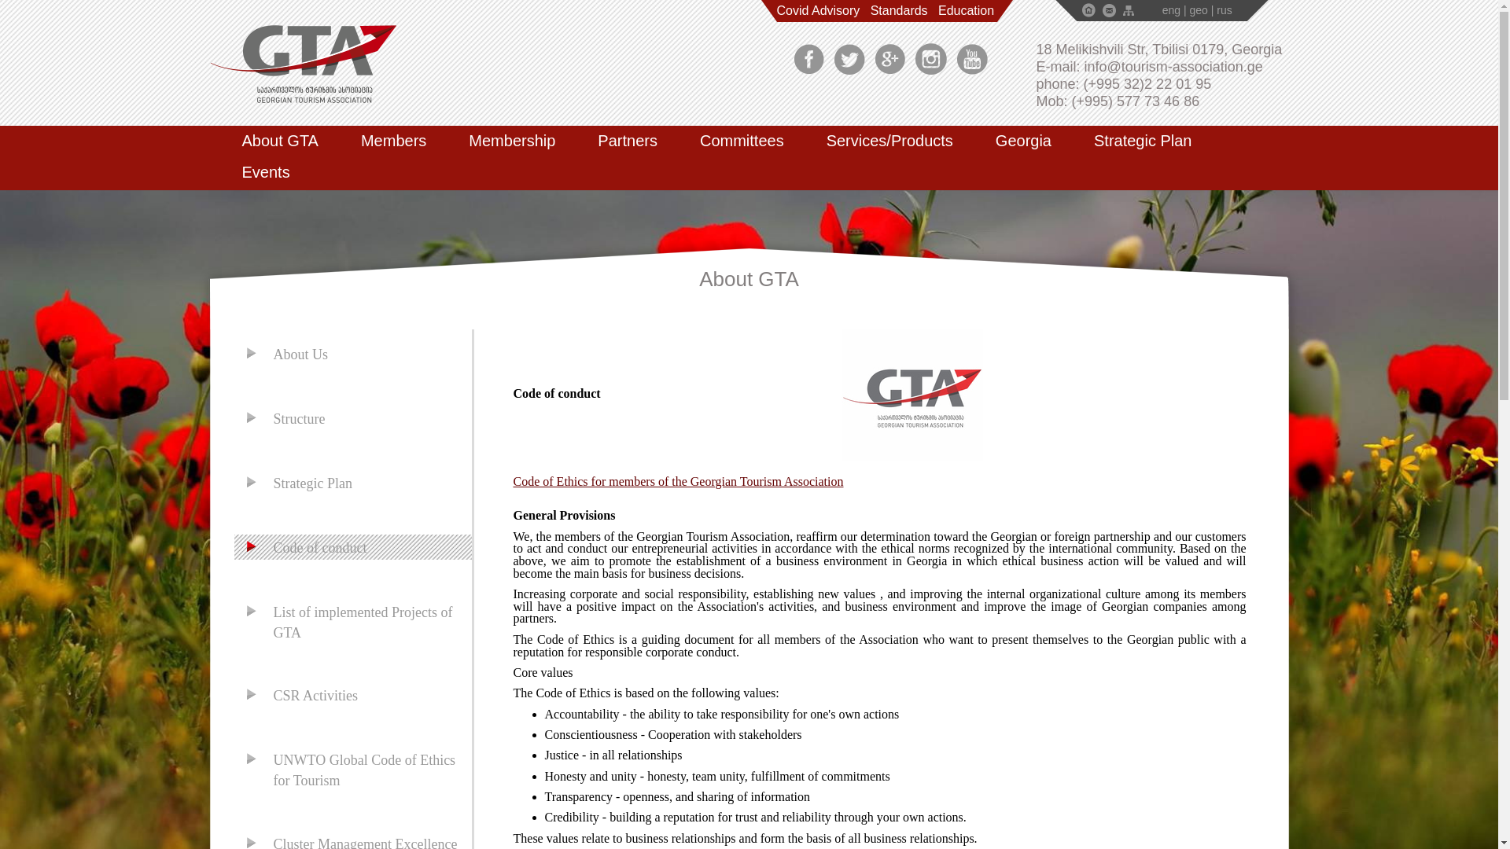  I want to click on eng, so click(1172, 9).